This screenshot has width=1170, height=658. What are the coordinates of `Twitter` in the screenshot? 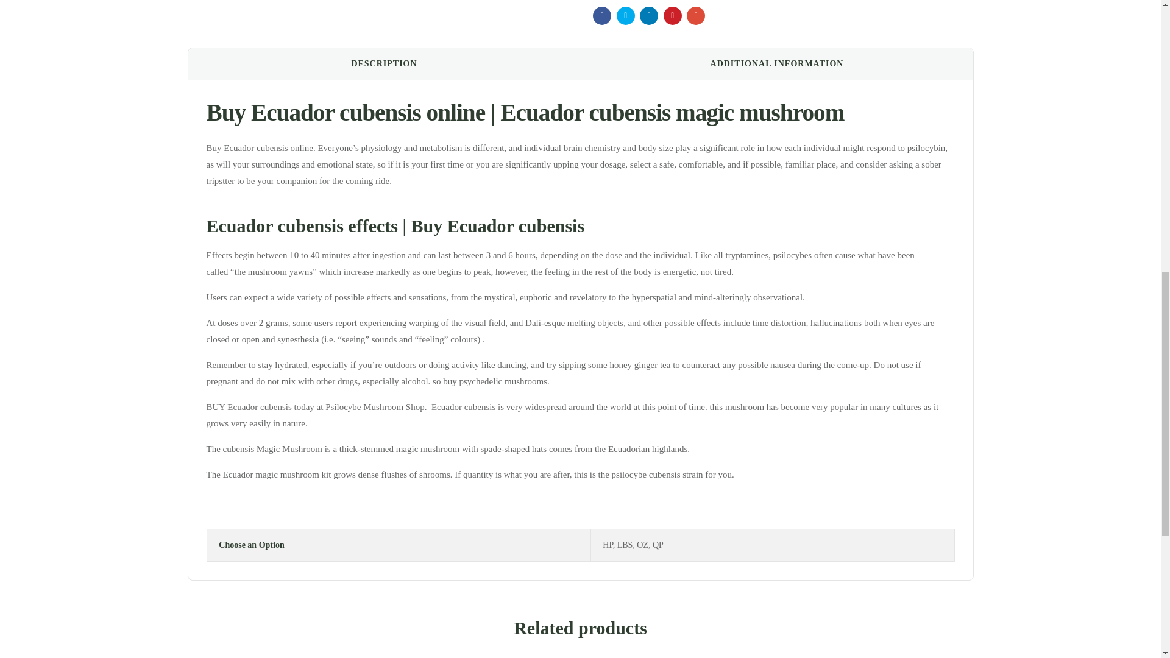 It's located at (625, 16).